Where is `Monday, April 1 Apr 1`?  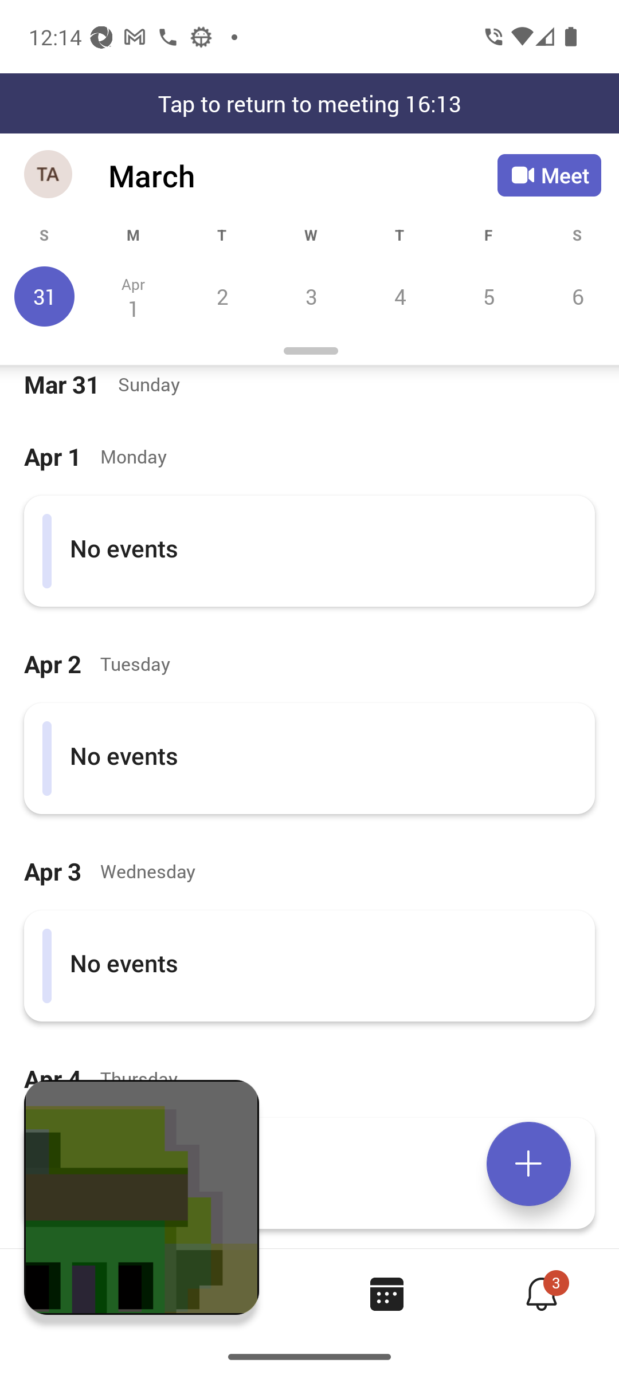 Monday, April 1 Apr 1 is located at coordinates (133, 296).